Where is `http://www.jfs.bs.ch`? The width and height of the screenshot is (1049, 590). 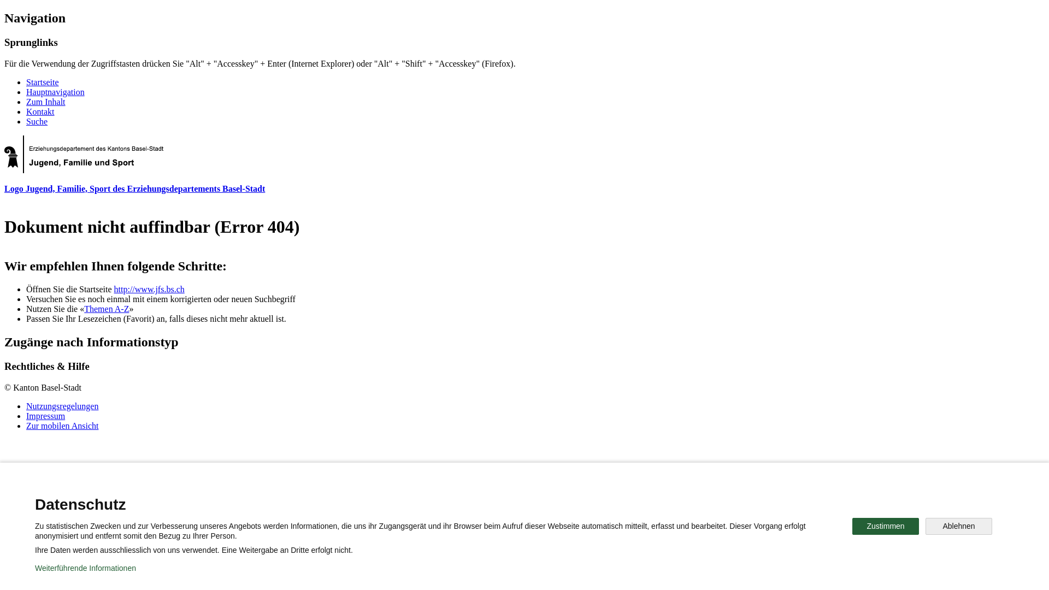 http://www.jfs.bs.ch is located at coordinates (150, 290).